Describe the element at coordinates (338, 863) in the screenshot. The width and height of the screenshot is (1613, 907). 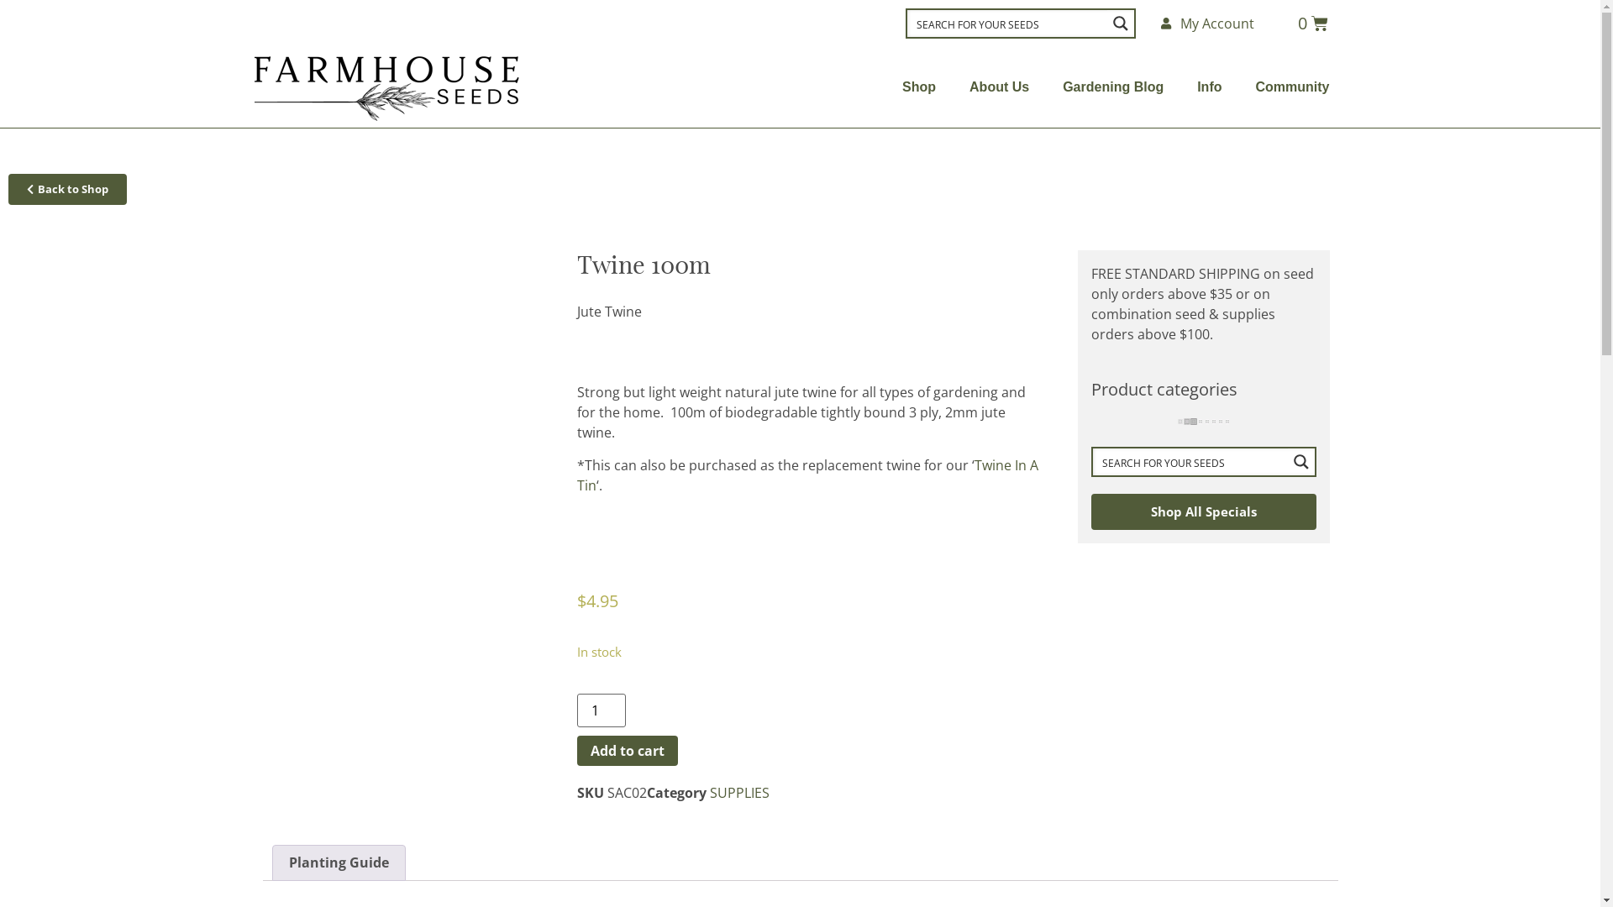
I see `Planting Guide` at that location.